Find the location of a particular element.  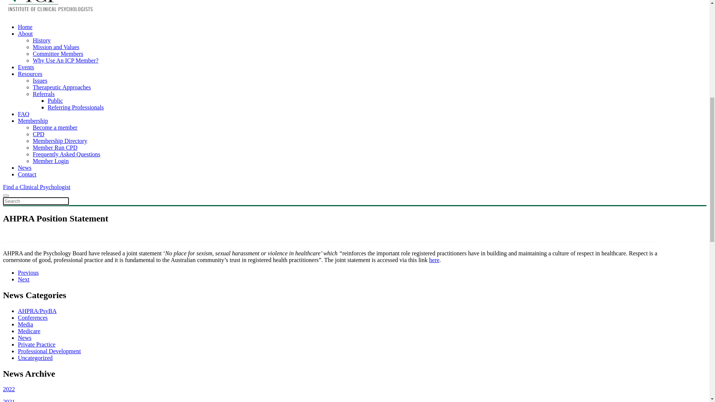

Membership is located at coordinates (33, 158).